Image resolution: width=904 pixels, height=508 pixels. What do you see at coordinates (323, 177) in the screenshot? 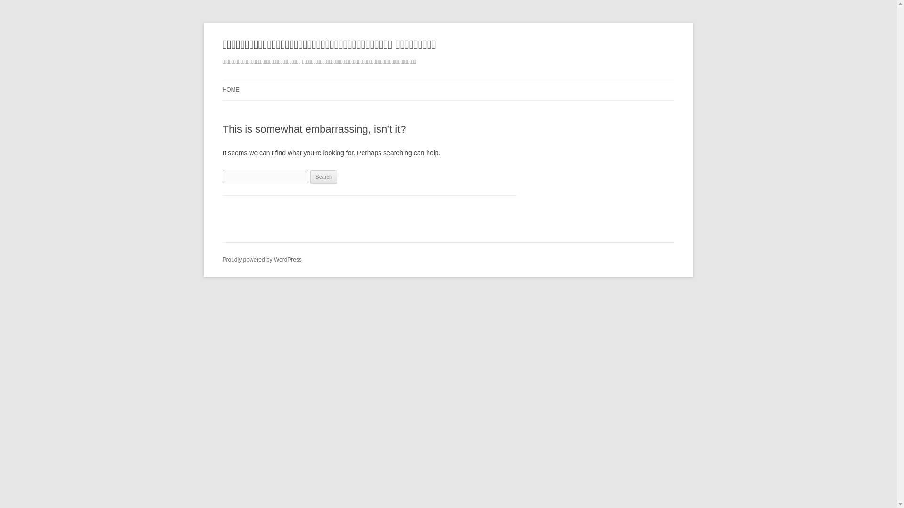
I see `Search` at bounding box center [323, 177].